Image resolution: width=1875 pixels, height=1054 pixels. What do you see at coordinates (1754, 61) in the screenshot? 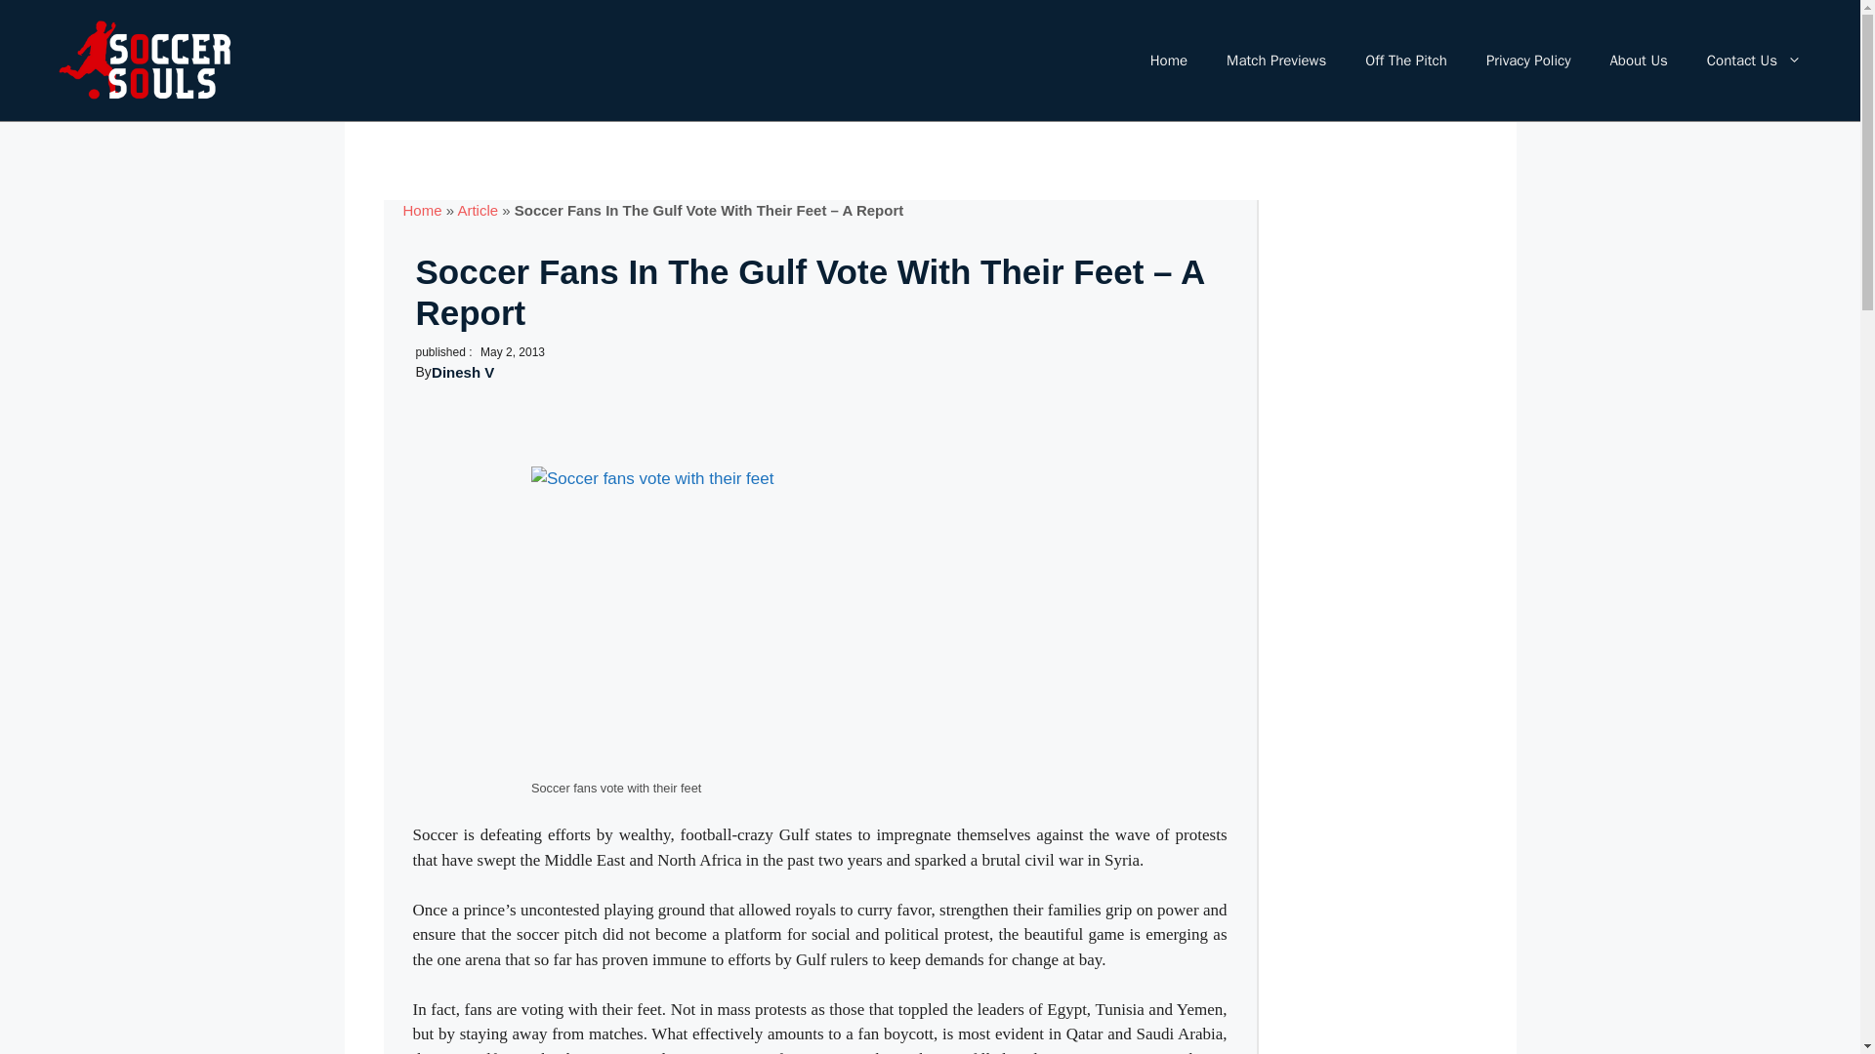
I see `Contact Us` at bounding box center [1754, 61].